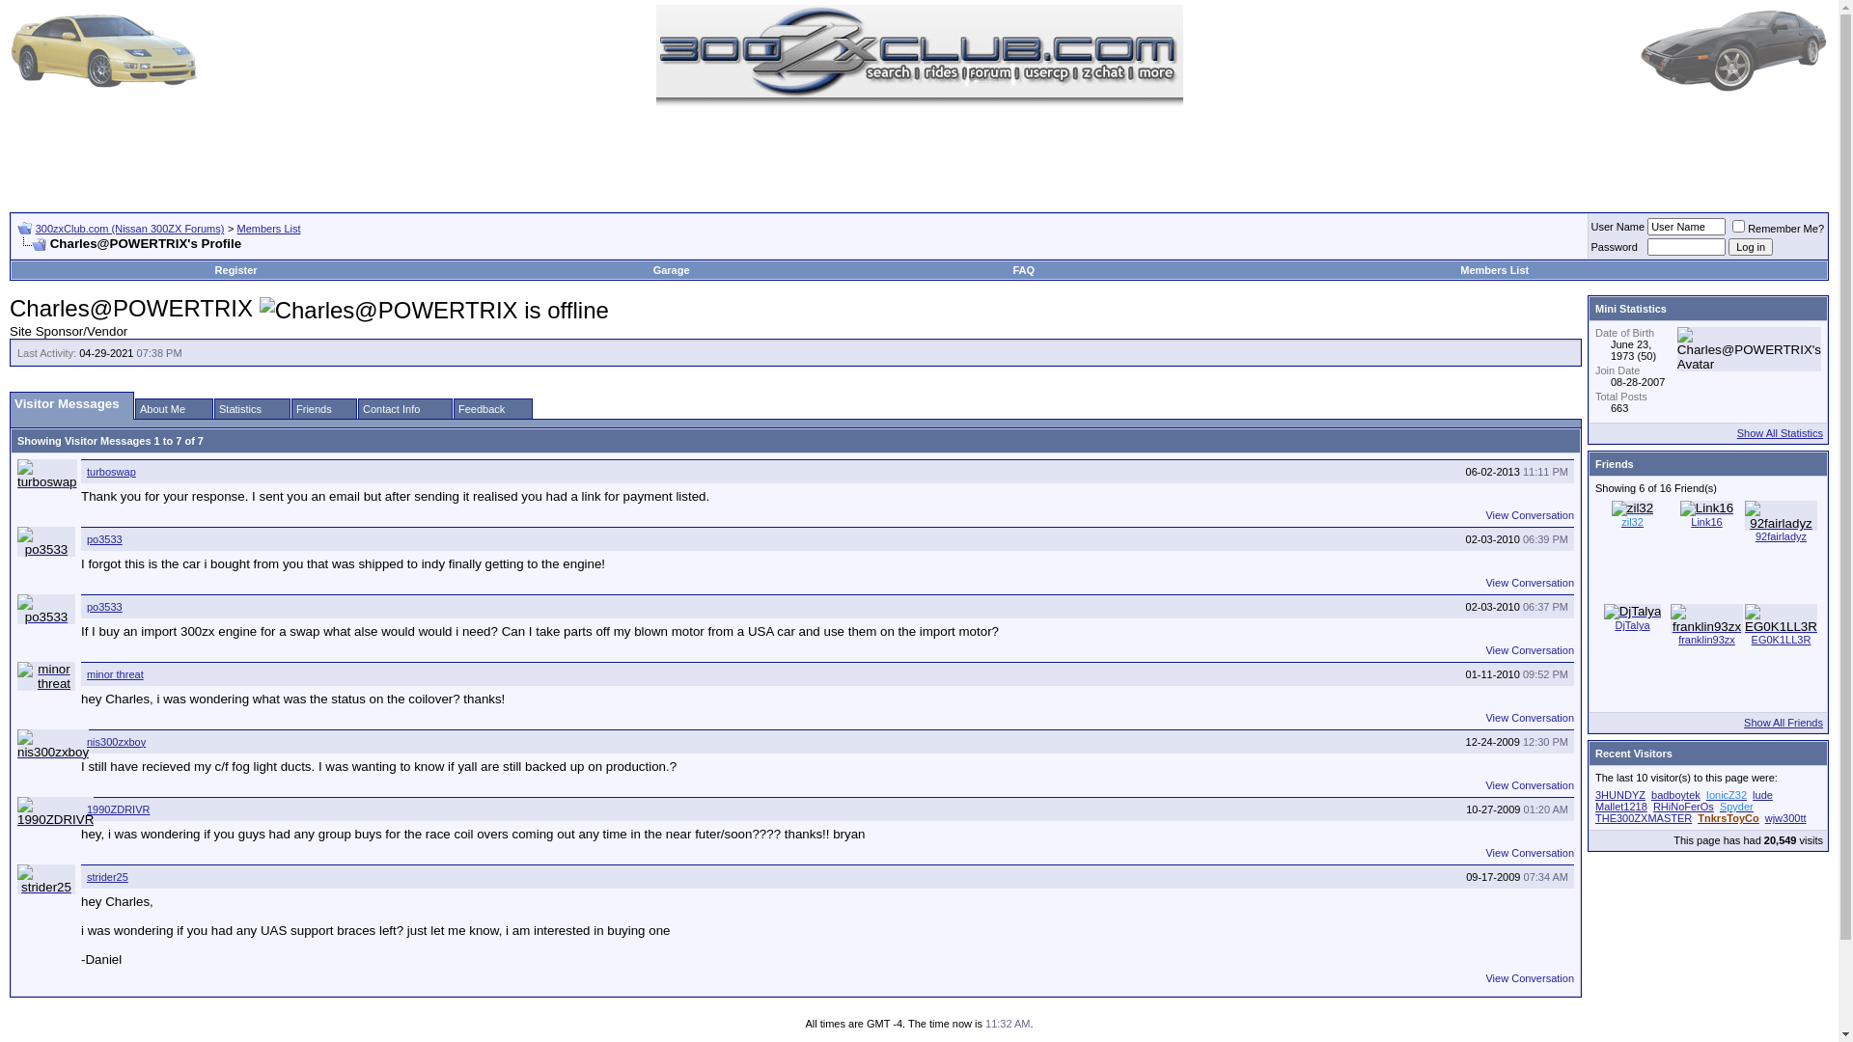 Image resolution: width=1853 pixels, height=1042 pixels. What do you see at coordinates (1633, 612) in the screenshot?
I see `DjTalya` at bounding box center [1633, 612].